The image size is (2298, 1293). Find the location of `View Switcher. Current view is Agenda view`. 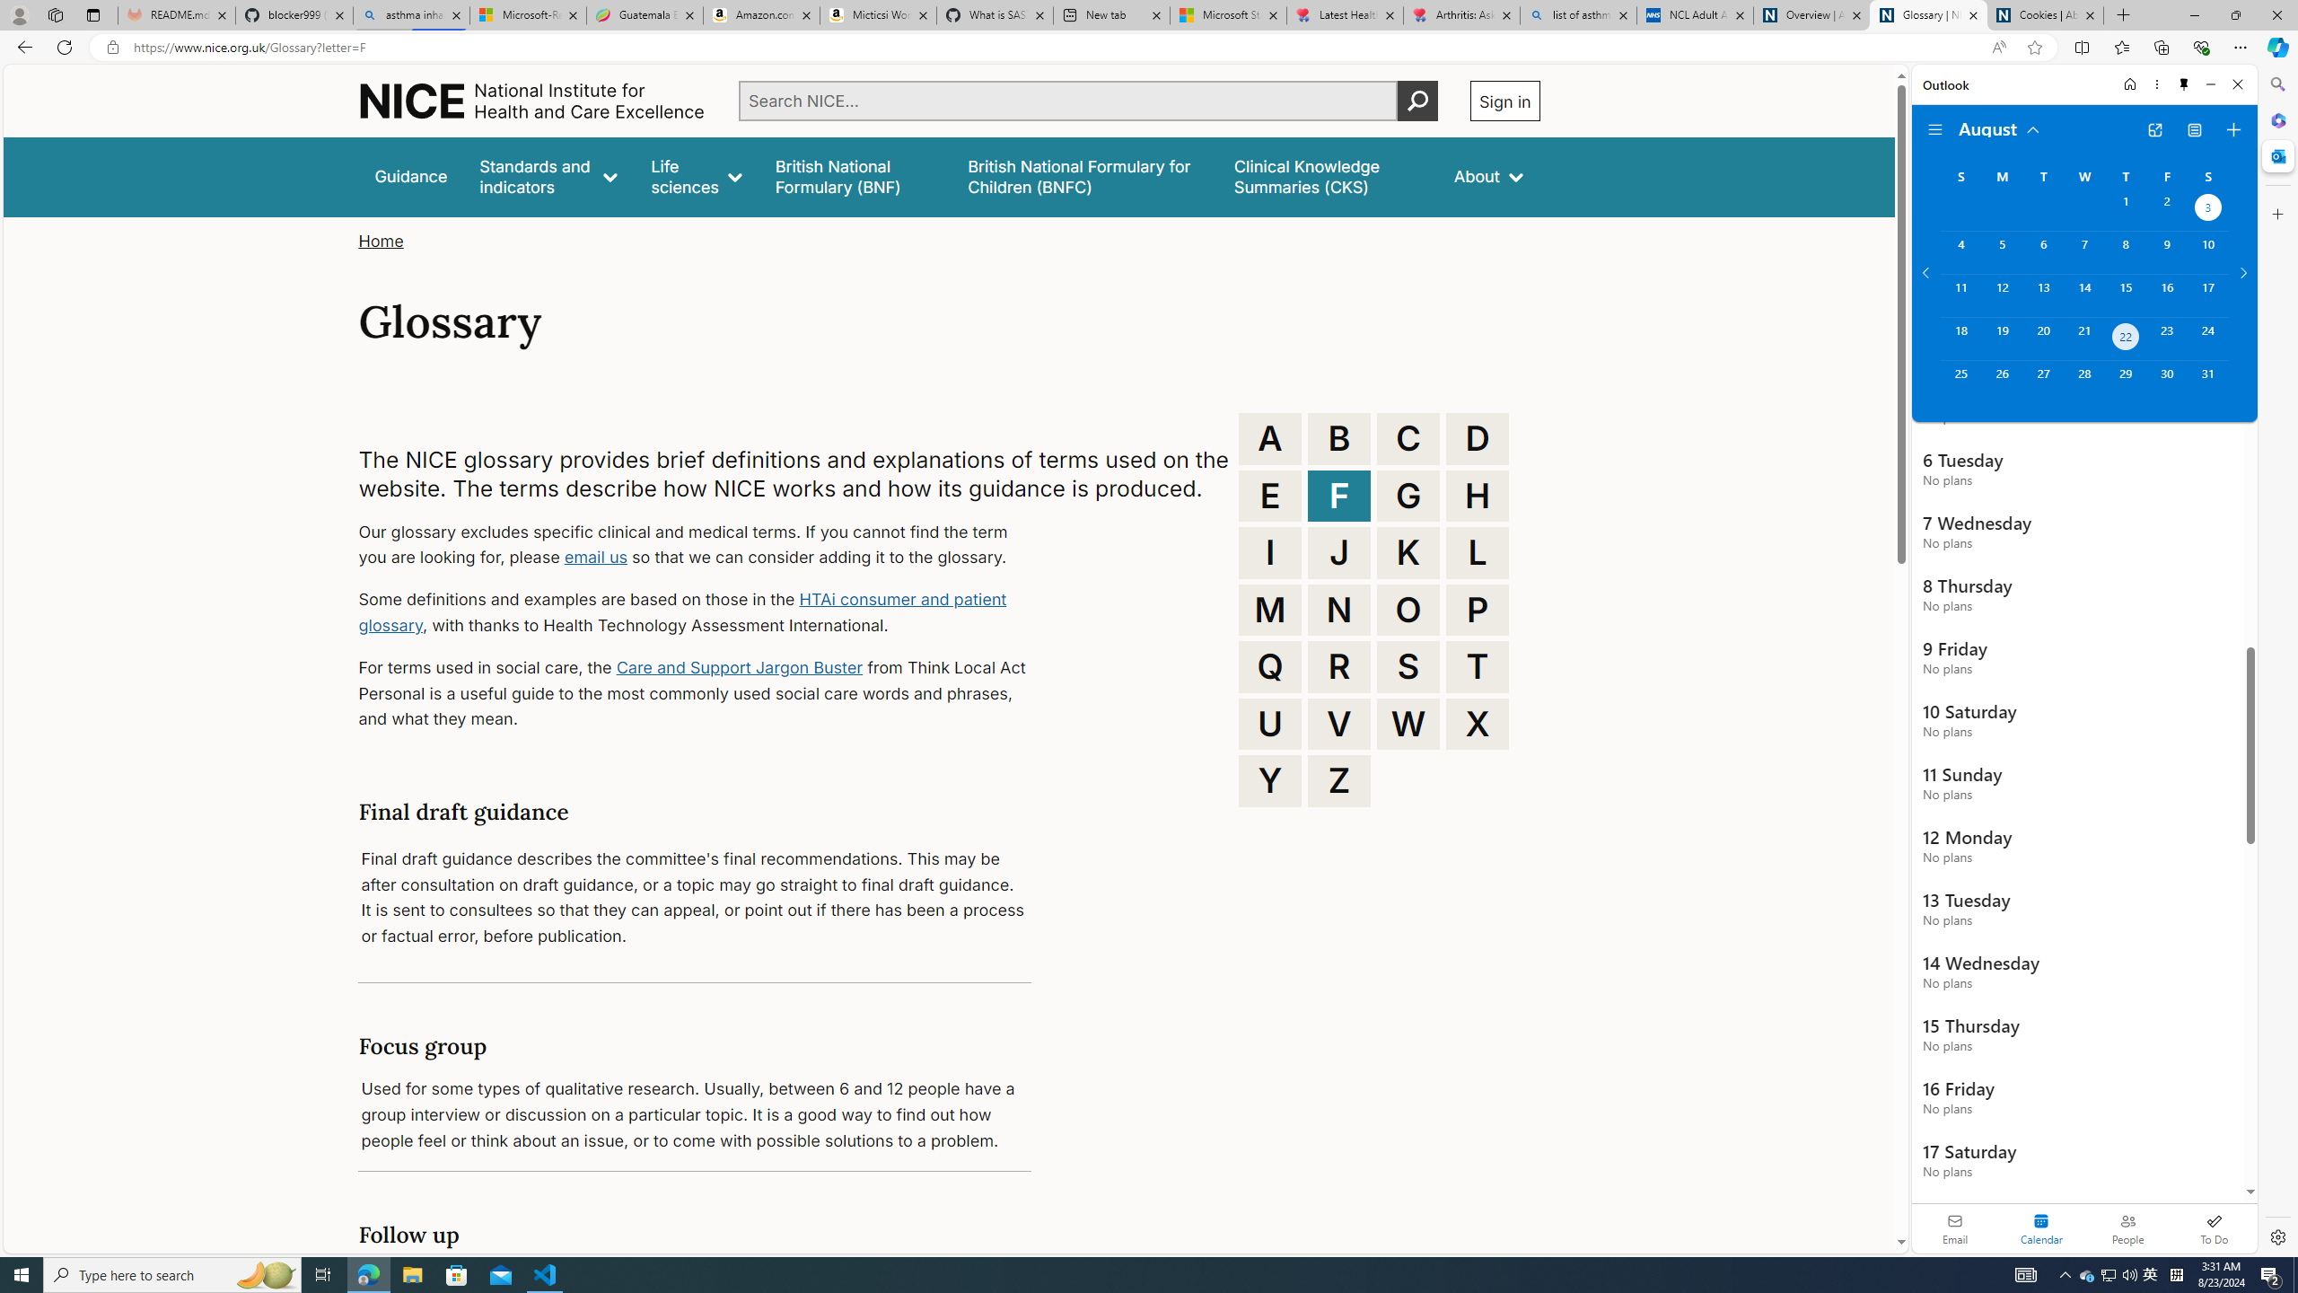

View Switcher. Current view is Agenda view is located at coordinates (2194, 130).